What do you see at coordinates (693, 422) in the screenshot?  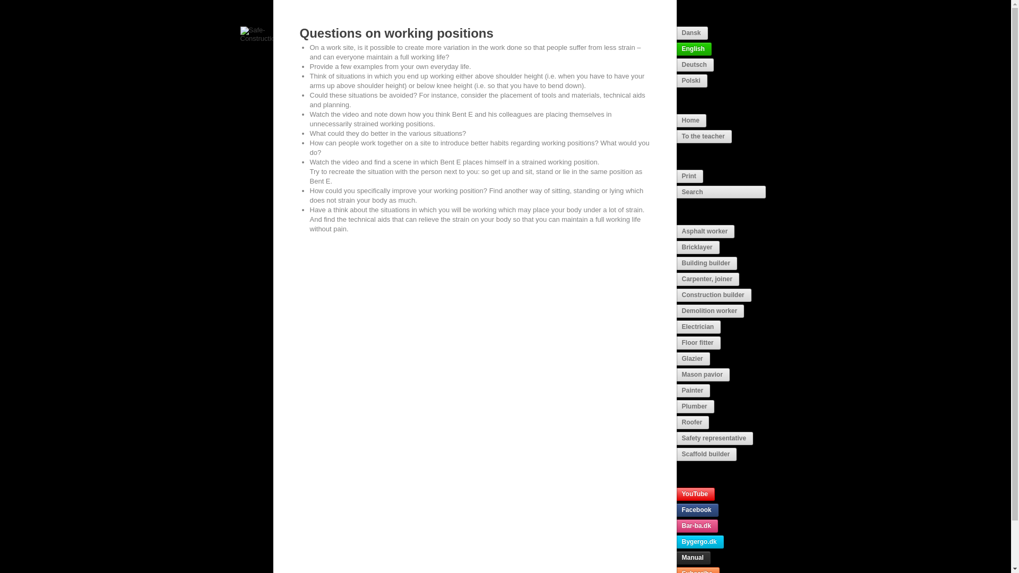 I see `Roofer` at bounding box center [693, 422].